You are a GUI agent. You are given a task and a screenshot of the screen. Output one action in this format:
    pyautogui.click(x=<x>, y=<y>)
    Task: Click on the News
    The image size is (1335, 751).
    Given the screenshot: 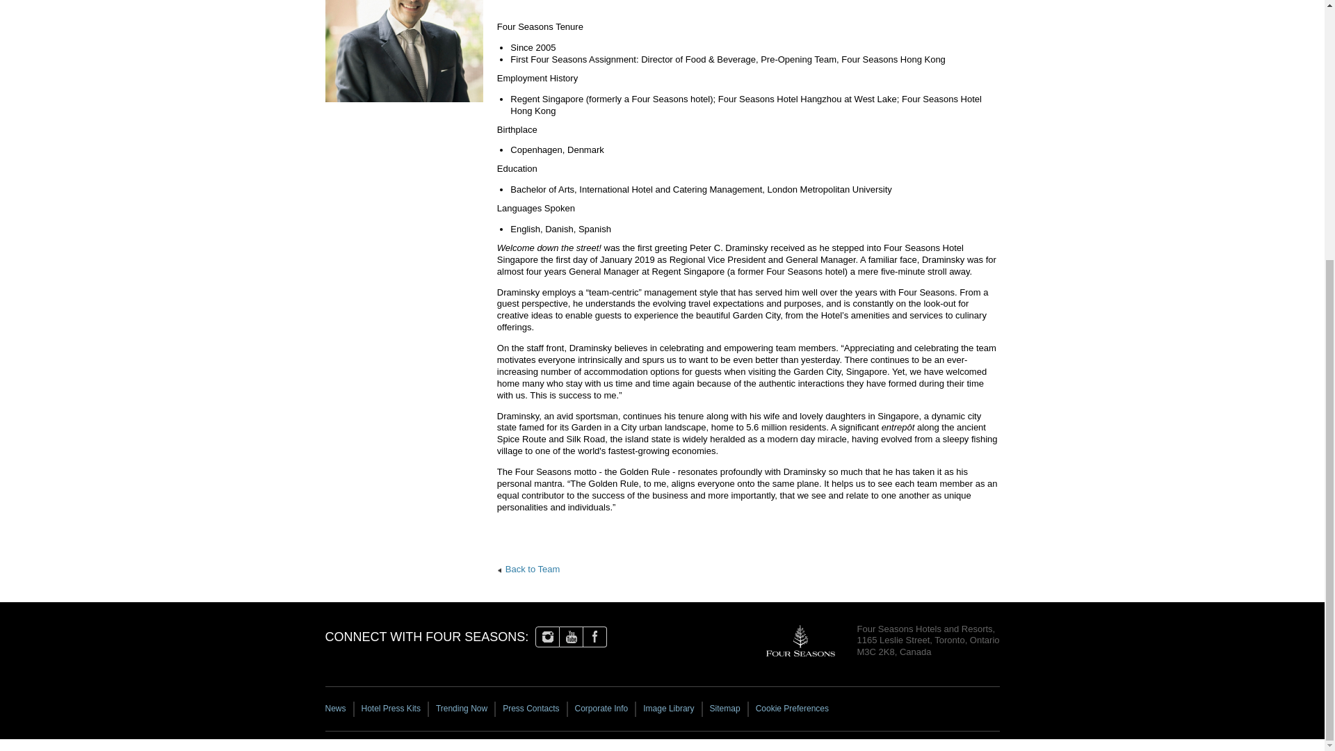 What is the action you would take?
    pyautogui.click(x=340, y=709)
    